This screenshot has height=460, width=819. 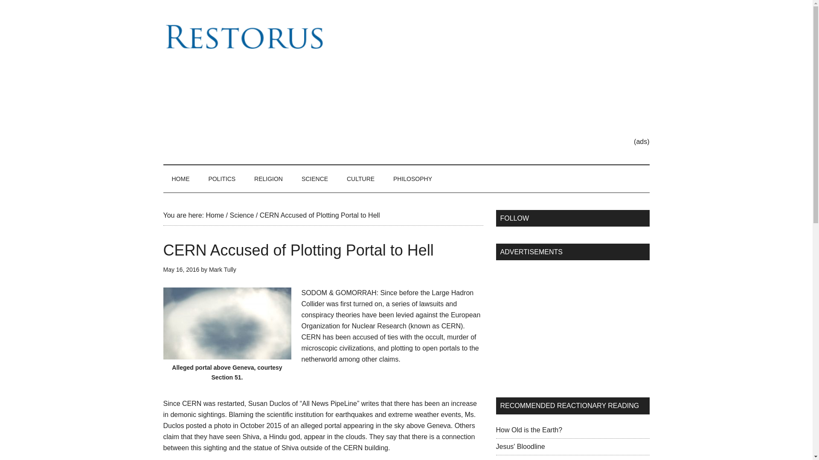 What do you see at coordinates (559, 324) in the screenshot?
I see `Advertisement` at bounding box center [559, 324].